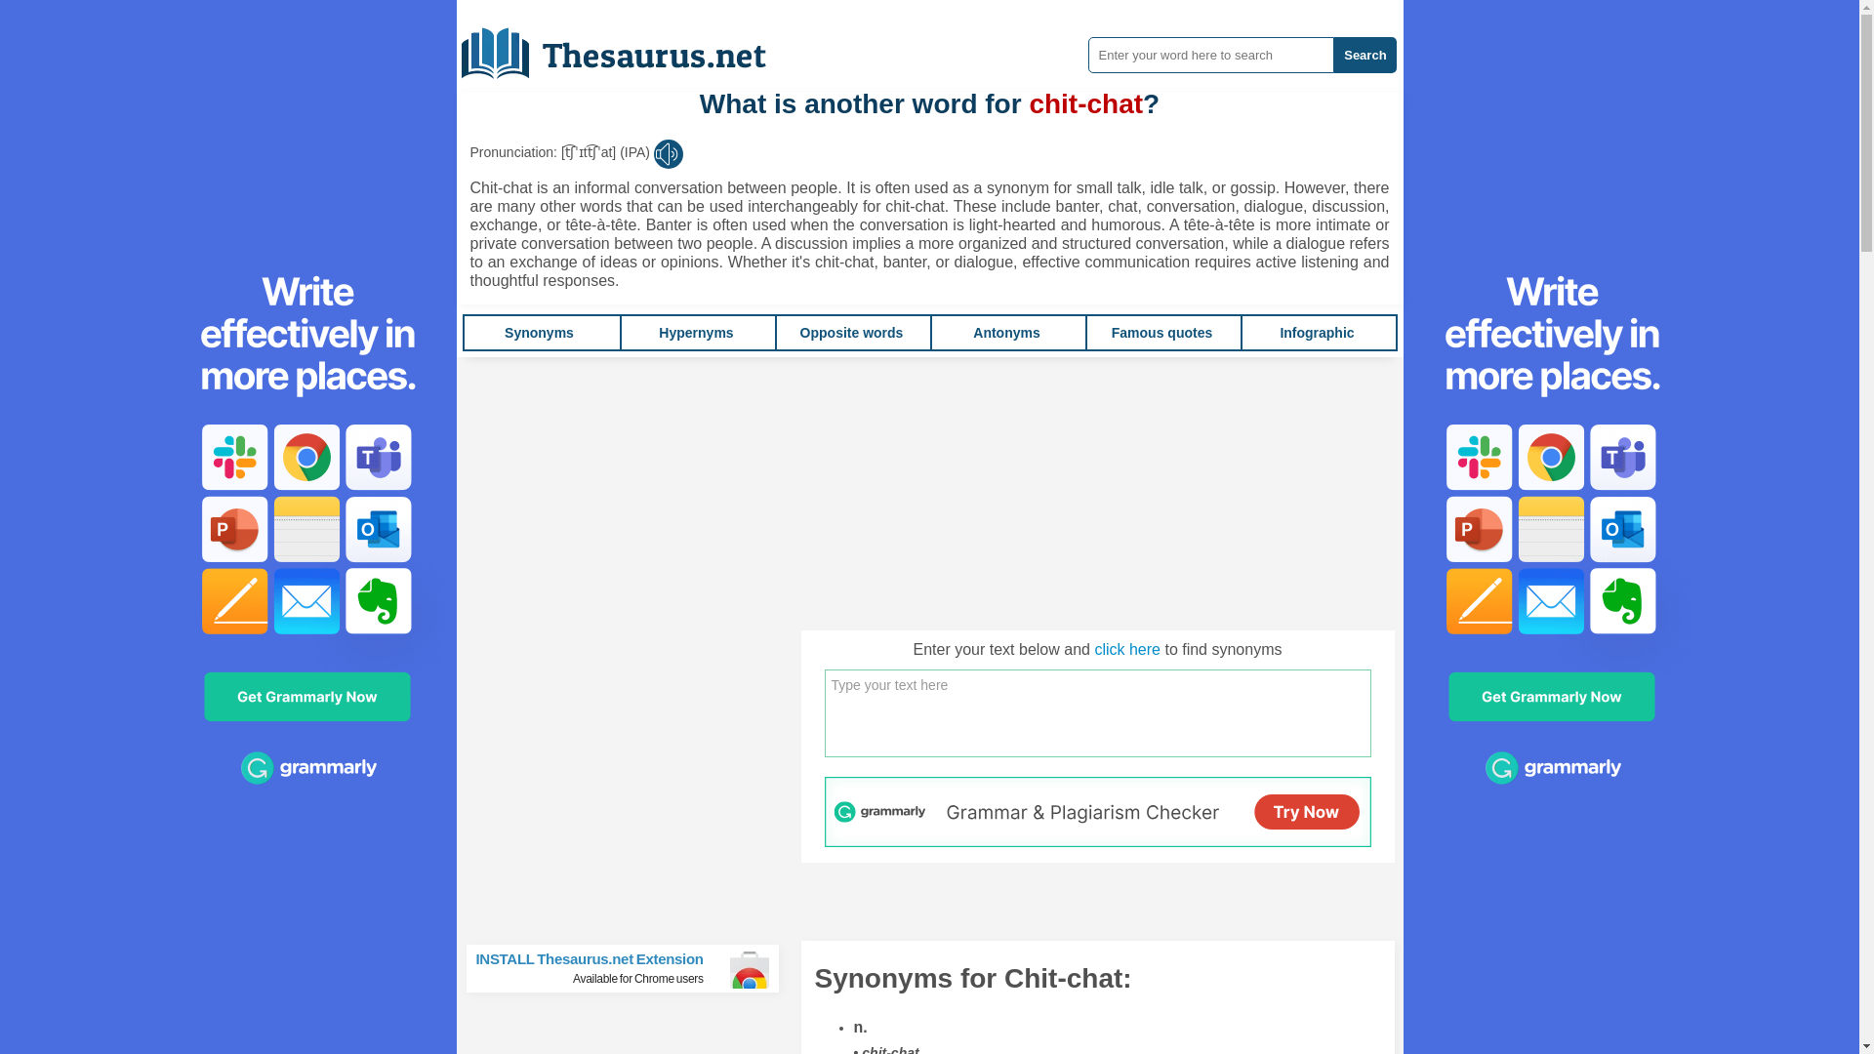  I want to click on Synonyms, so click(539, 332).